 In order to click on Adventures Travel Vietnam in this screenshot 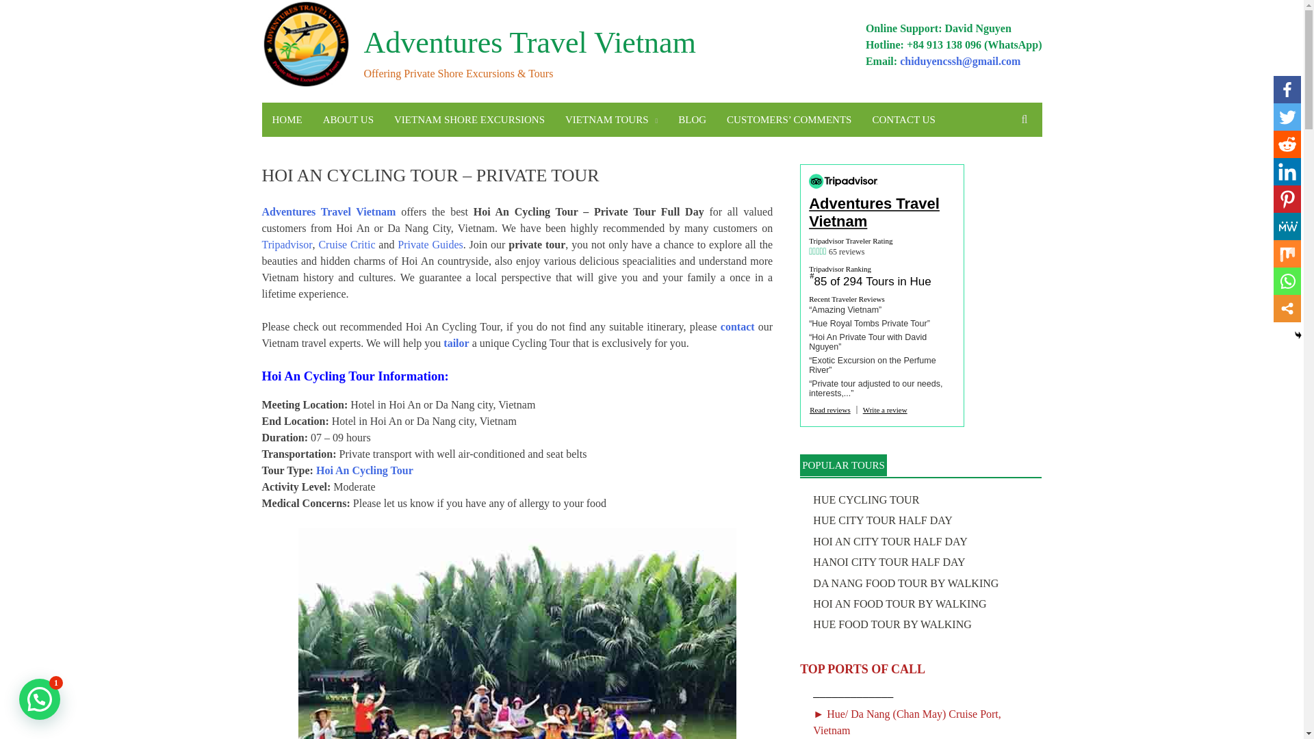, I will do `click(530, 42)`.